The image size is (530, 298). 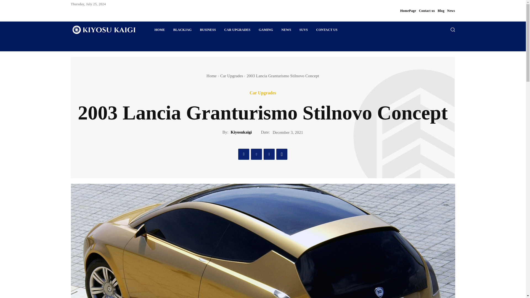 I want to click on HOME, so click(x=160, y=30).